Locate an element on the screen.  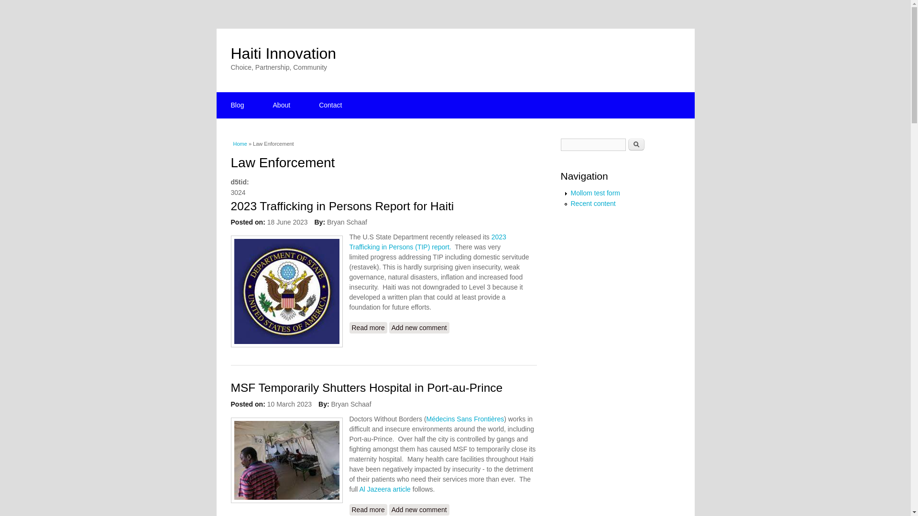
About is located at coordinates (282, 105).